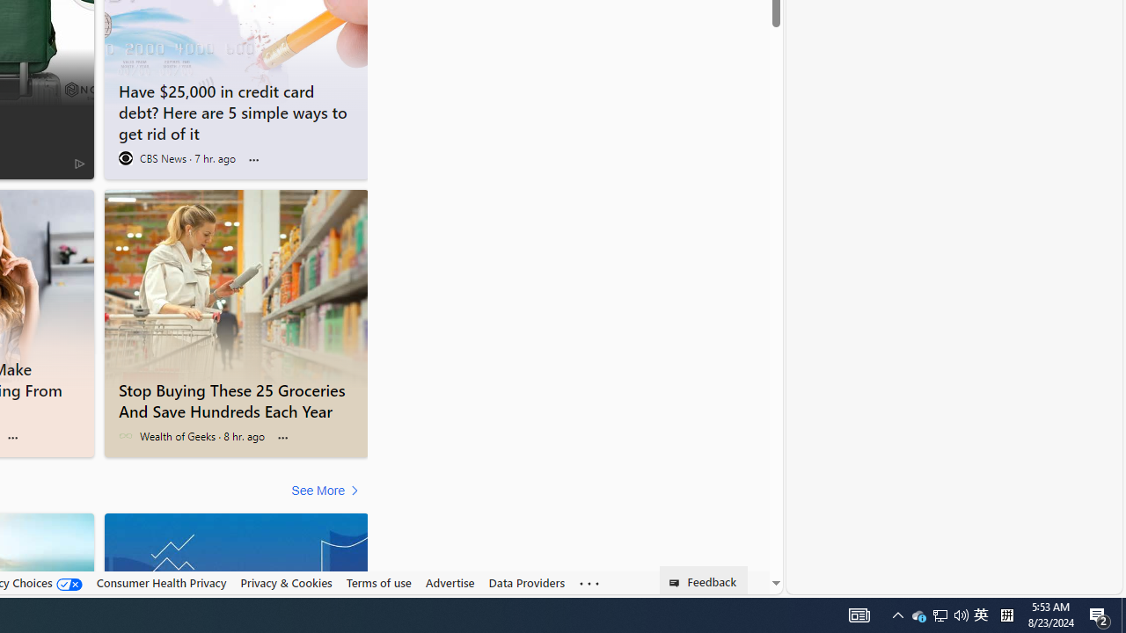  What do you see at coordinates (79, 164) in the screenshot?
I see `AdChoices` at bounding box center [79, 164].